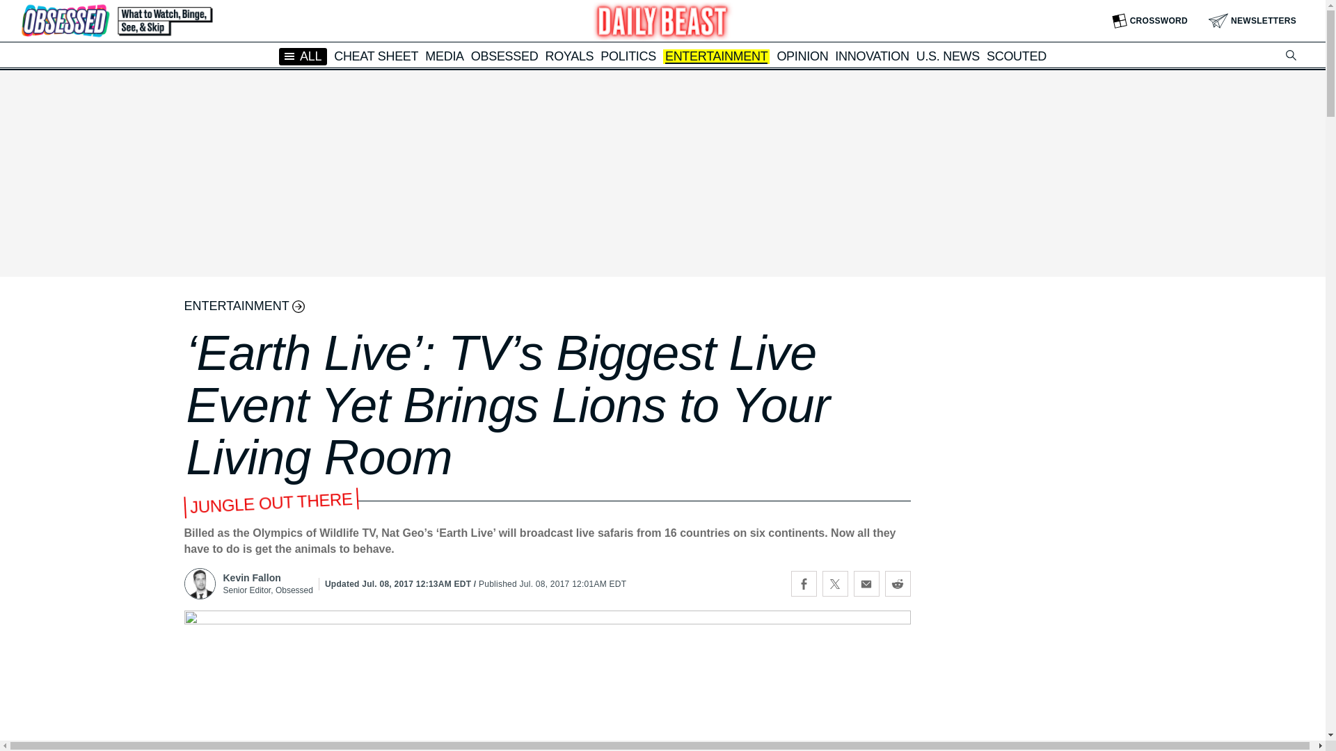 The height and width of the screenshot is (751, 1336). Describe the element at coordinates (948, 56) in the screenshot. I see `U.S. NEWS` at that location.